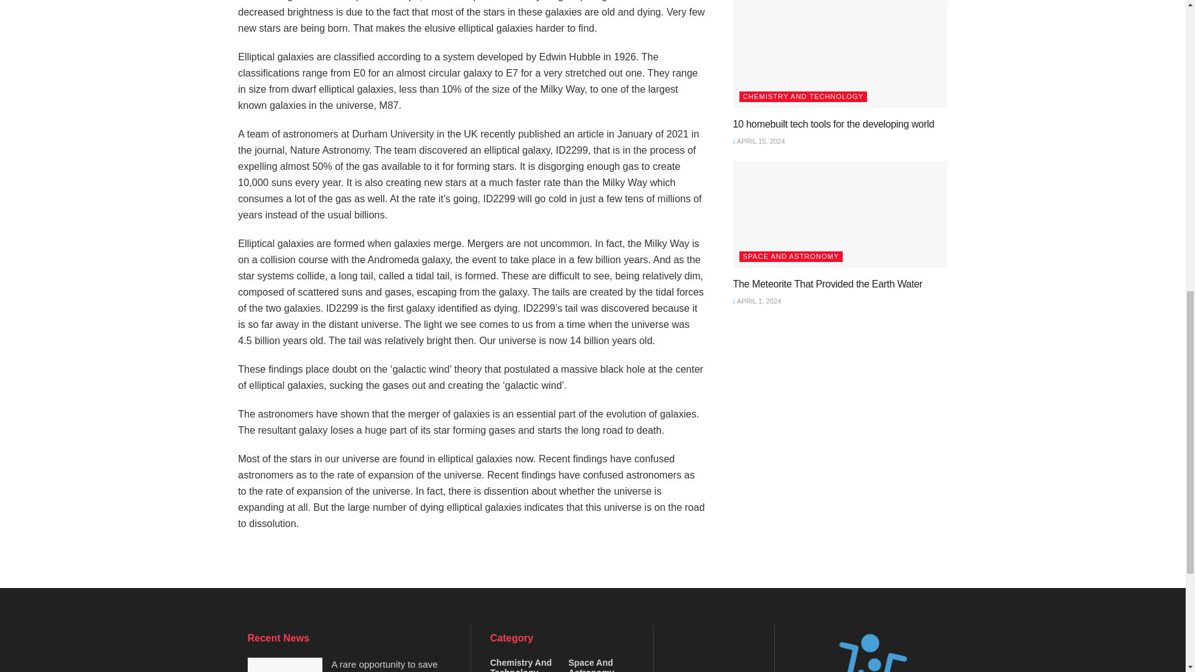 Image resolution: width=1195 pixels, height=672 pixels. Describe the element at coordinates (523, 665) in the screenshot. I see `Chemistry And Technology` at that location.